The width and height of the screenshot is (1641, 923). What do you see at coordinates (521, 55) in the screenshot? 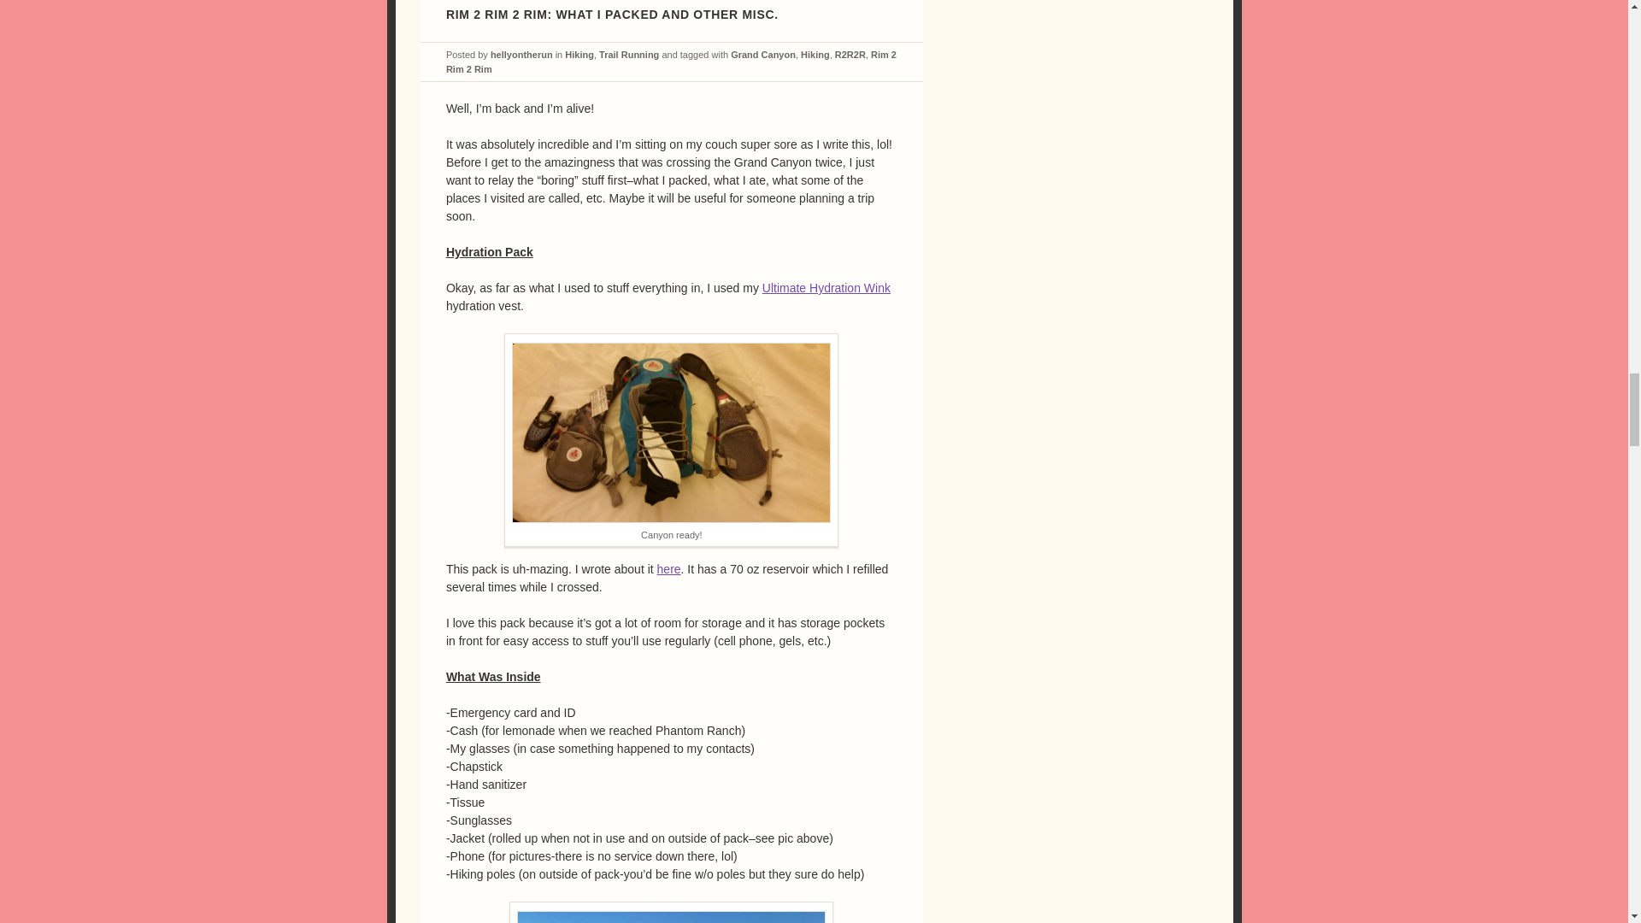
I see `hellyontherun` at bounding box center [521, 55].